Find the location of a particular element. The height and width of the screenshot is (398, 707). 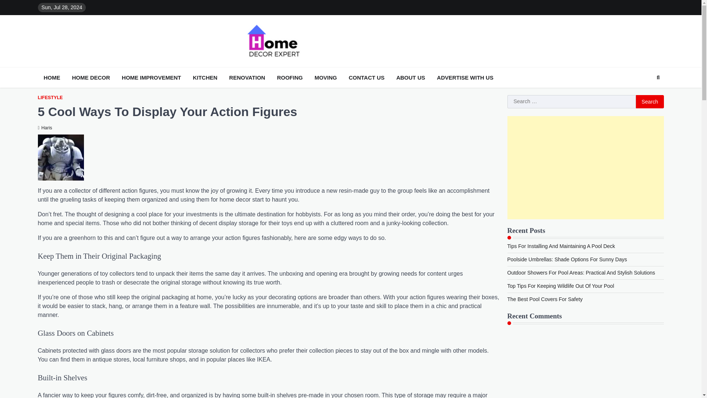

ABOUT US is located at coordinates (410, 77).